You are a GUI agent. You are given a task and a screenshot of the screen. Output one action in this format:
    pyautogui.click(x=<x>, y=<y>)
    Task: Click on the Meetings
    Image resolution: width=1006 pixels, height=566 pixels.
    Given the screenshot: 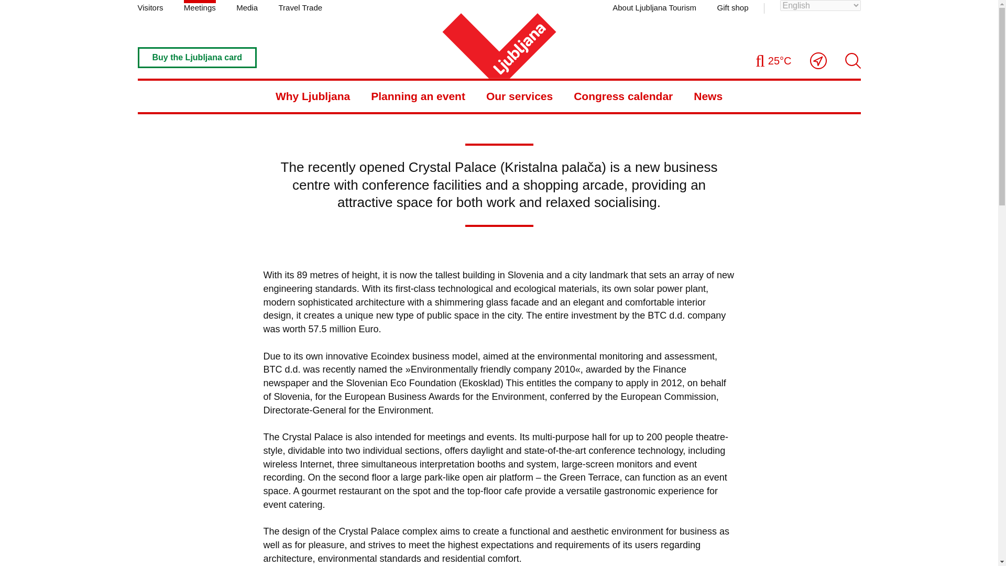 What is the action you would take?
    pyautogui.click(x=153, y=15)
    